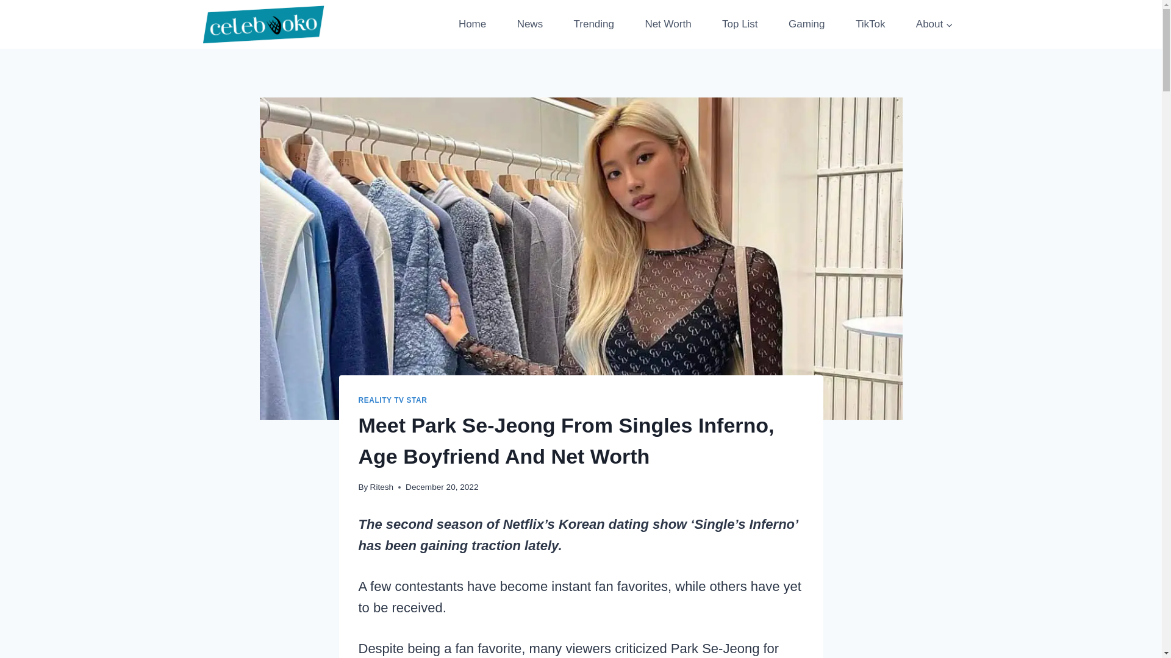 The width and height of the screenshot is (1171, 658). Describe the element at coordinates (870, 24) in the screenshot. I see `TikTok` at that location.